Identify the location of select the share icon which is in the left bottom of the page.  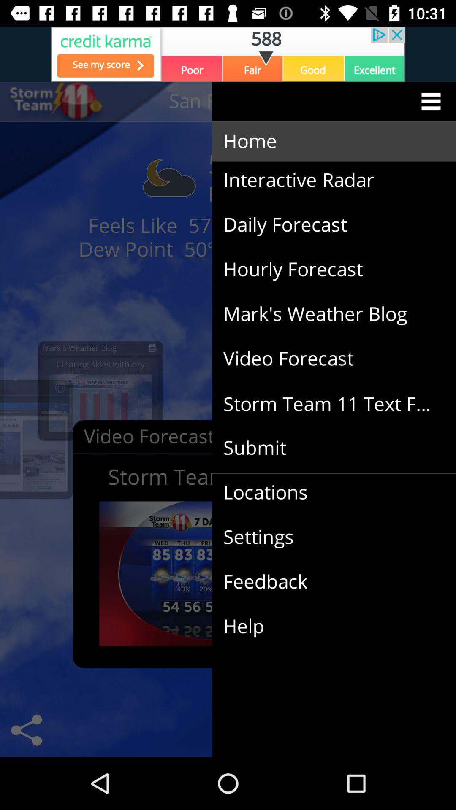
(26, 730).